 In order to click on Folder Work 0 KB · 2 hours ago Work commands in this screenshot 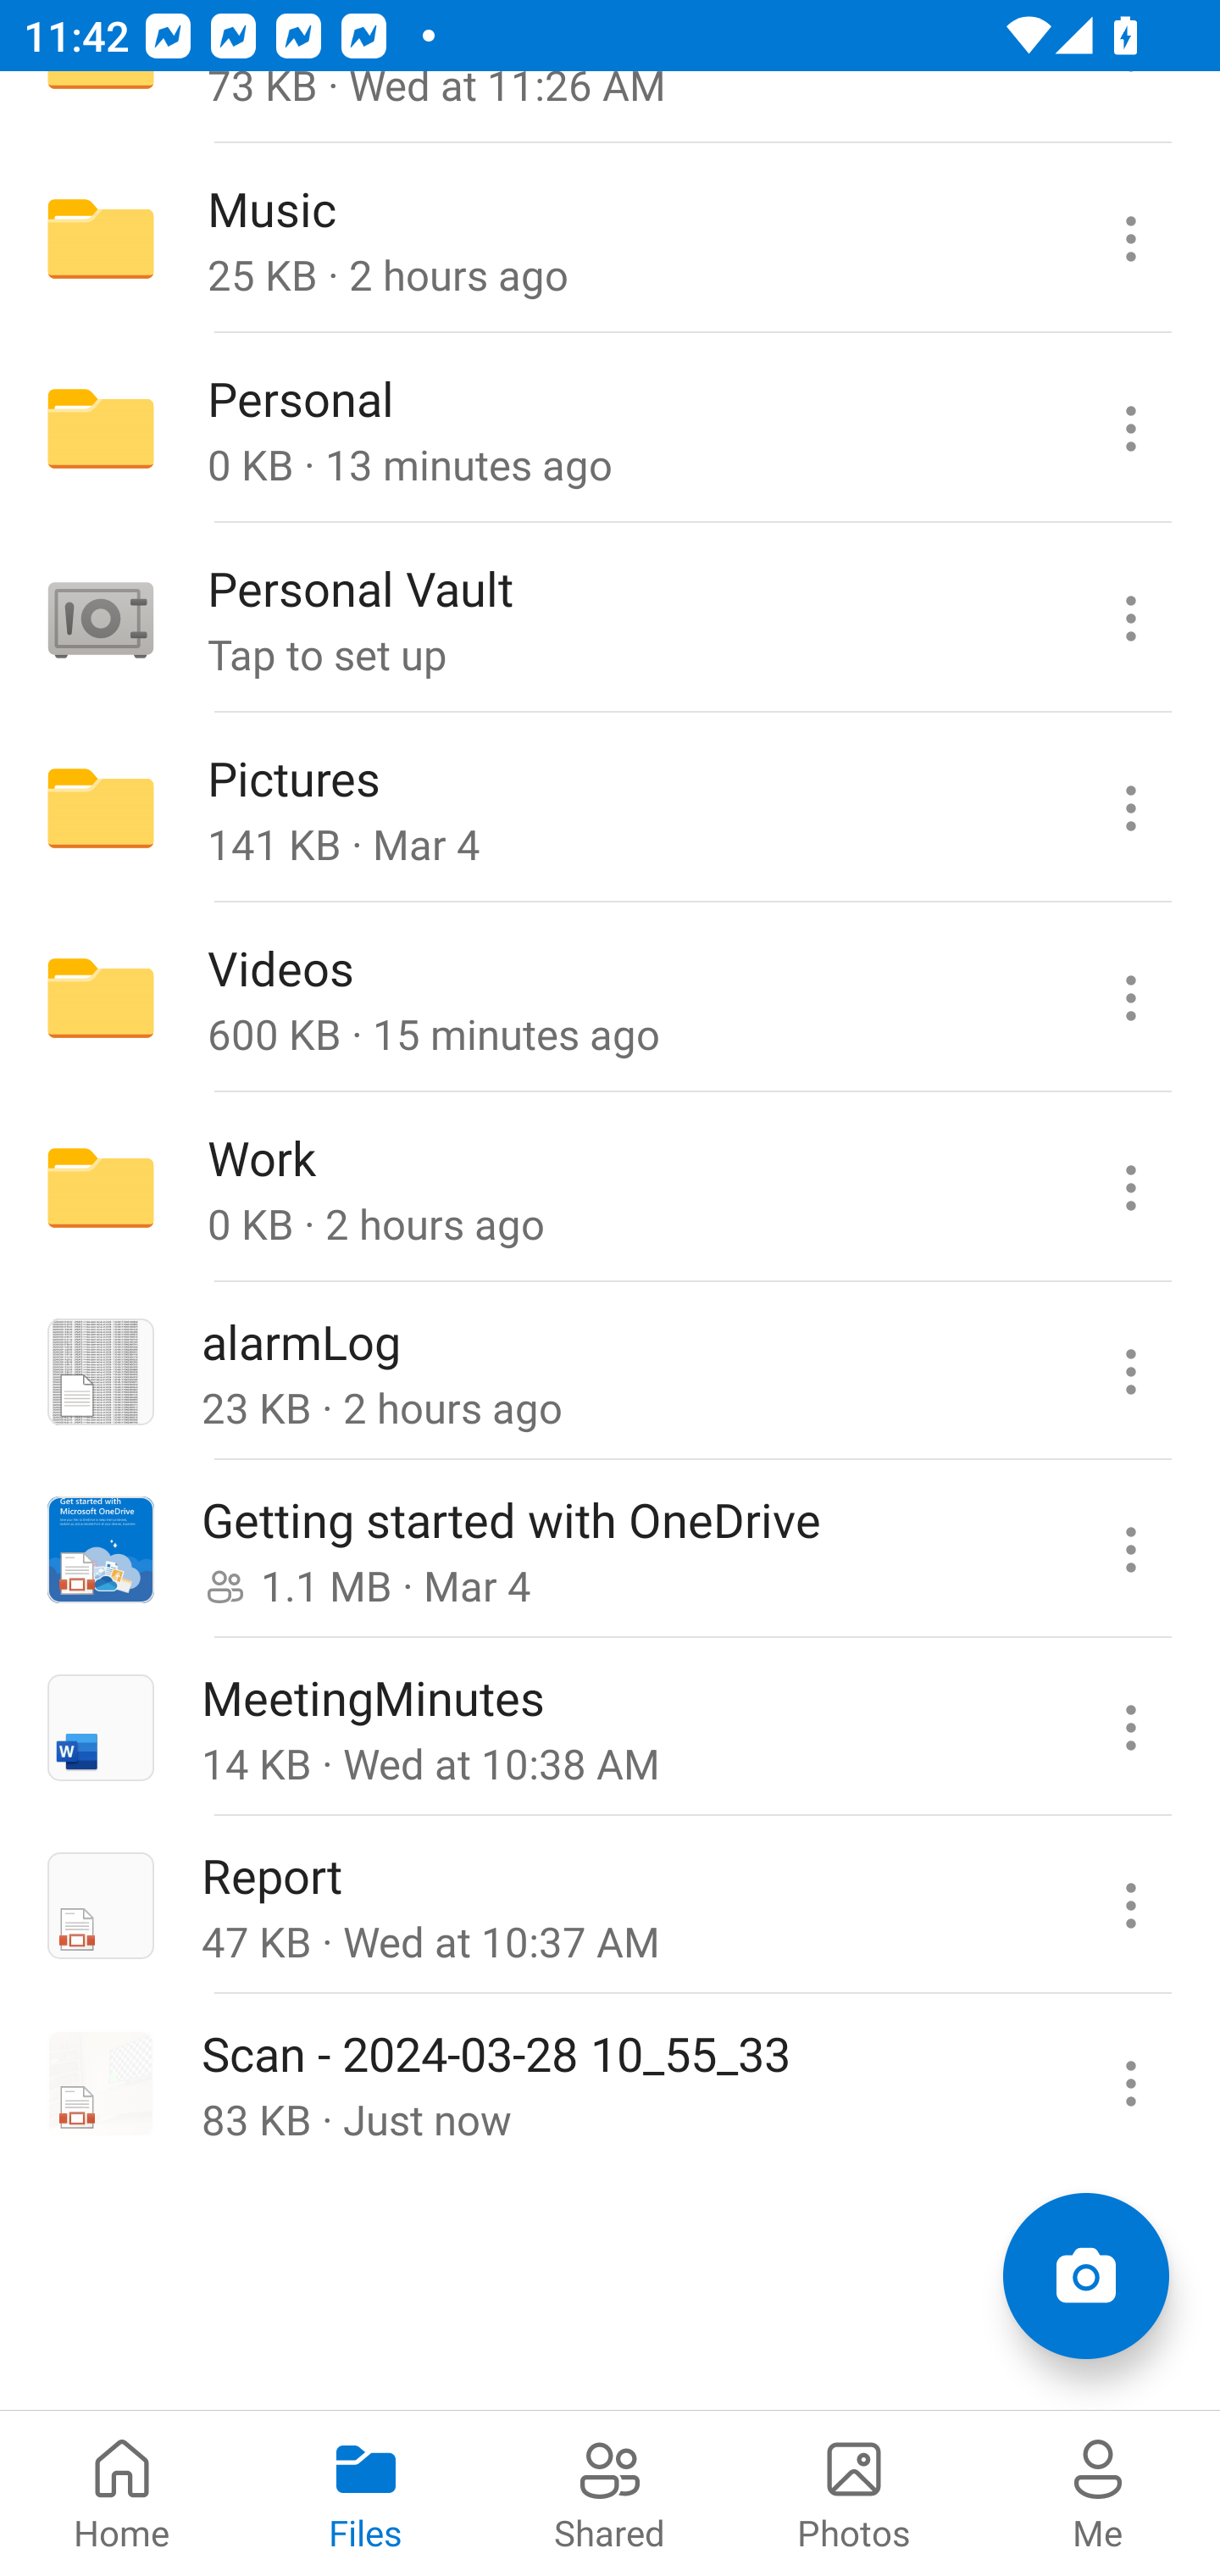, I will do `click(610, 1186)`.